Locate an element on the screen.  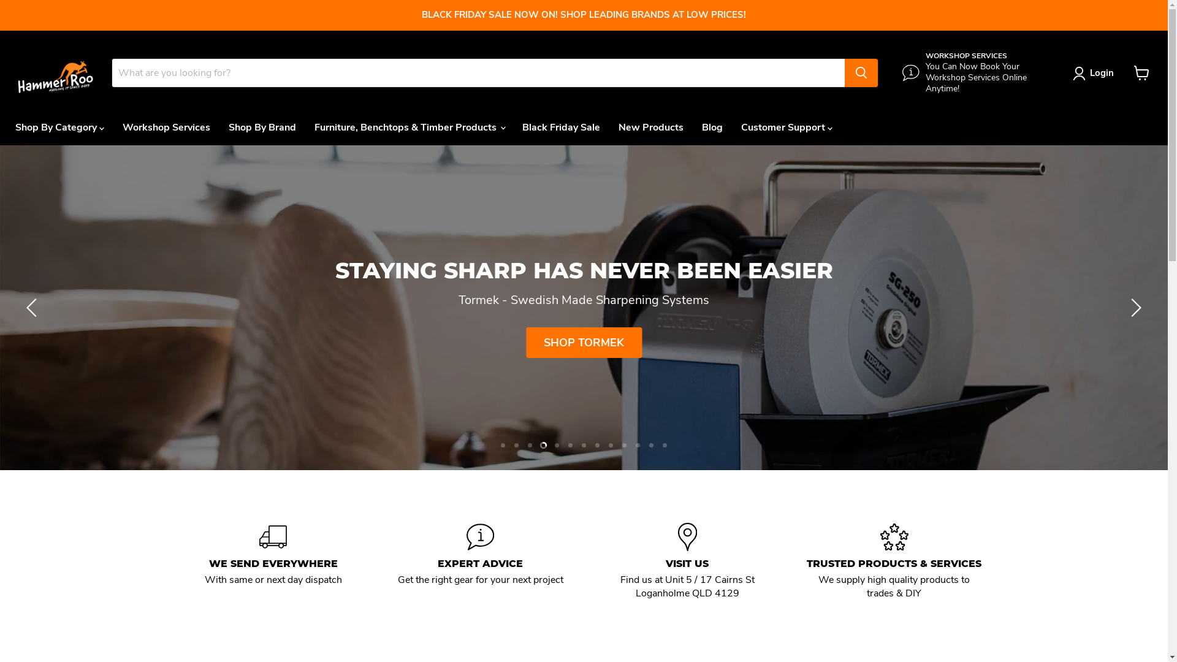
Slide 1 is located at coordinates (503, 498).